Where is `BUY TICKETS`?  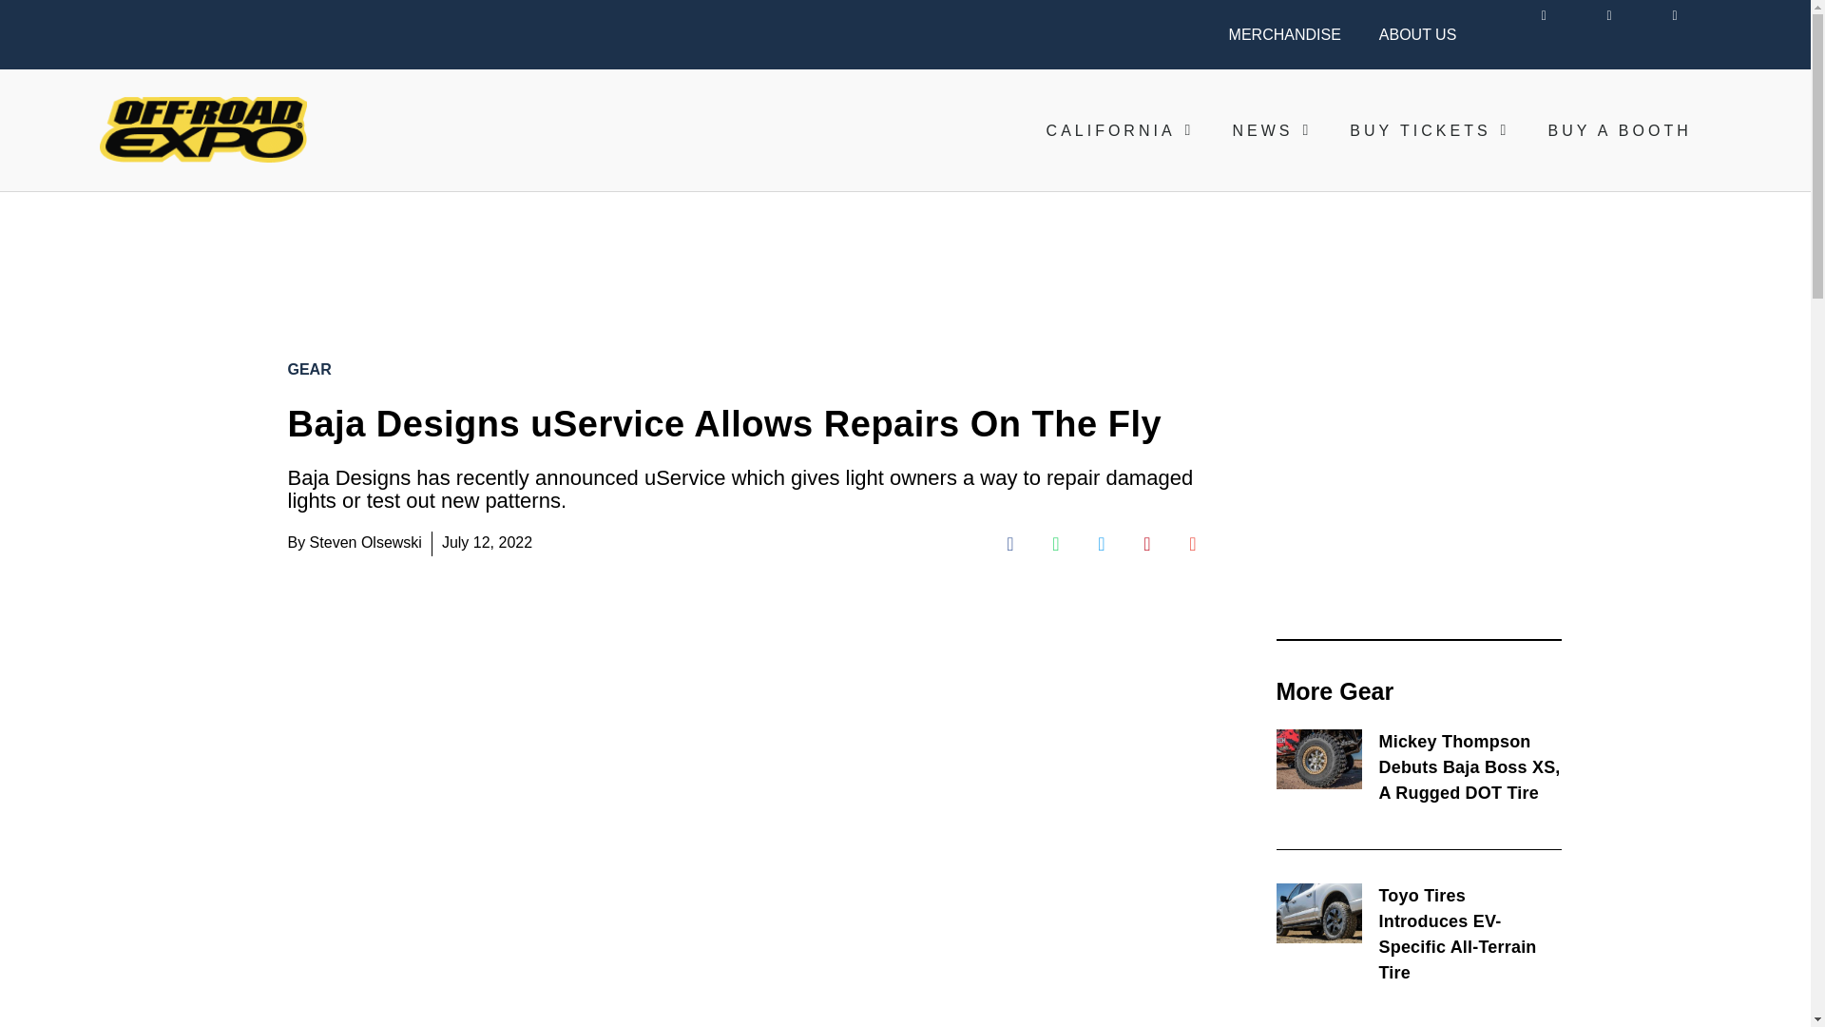 BUY TICKETS is located at coordinates (1430, 130).